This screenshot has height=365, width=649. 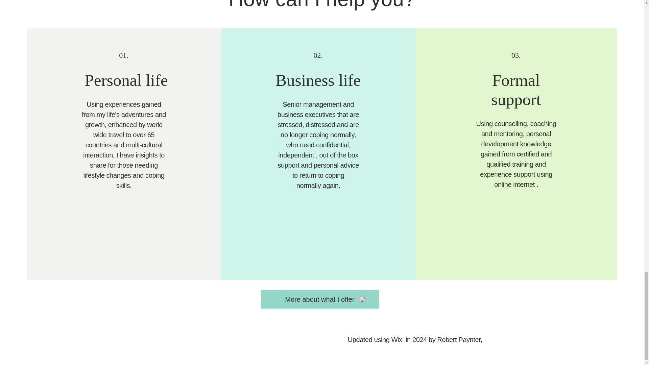 I want to click on More about what I offer, so click(x=320, y=299).